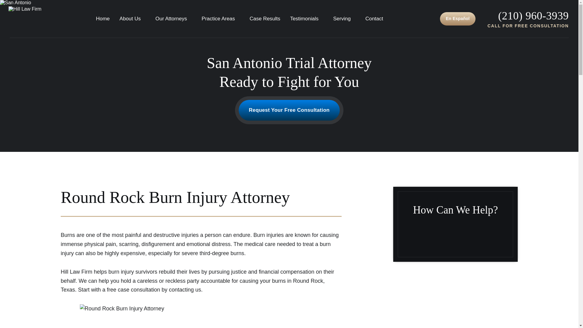  I want to click on Home, so click(103, 19).